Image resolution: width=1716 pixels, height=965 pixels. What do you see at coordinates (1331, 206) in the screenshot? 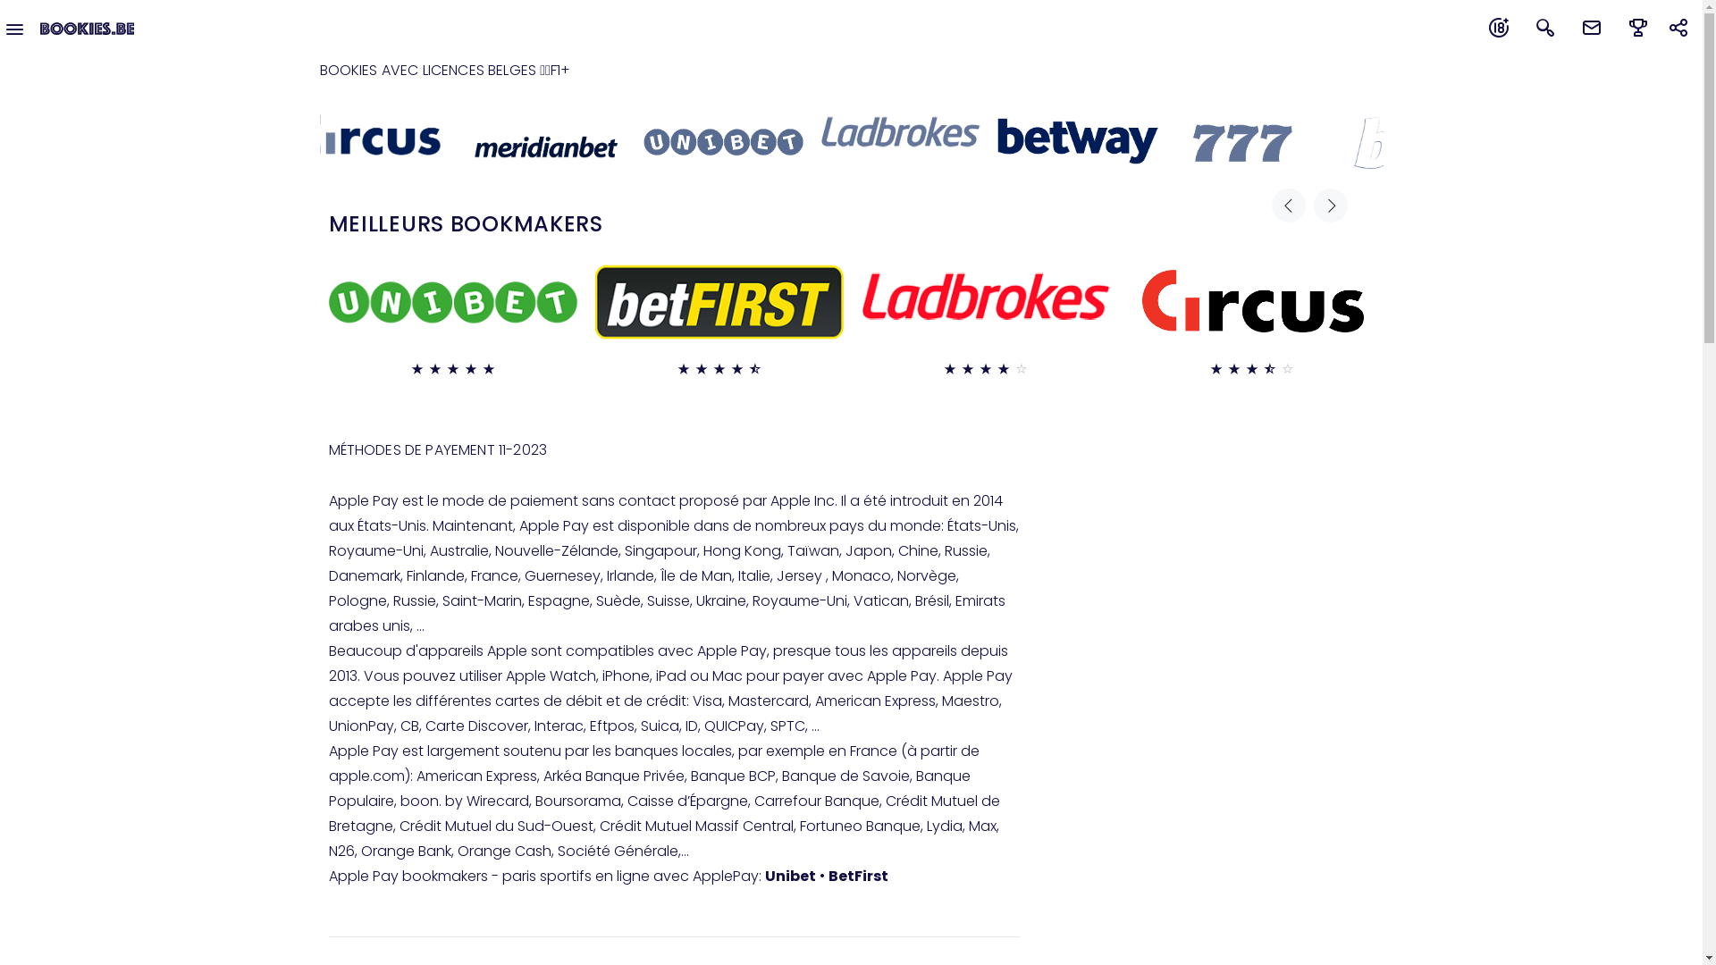
I see `Next` at bounding box center [1331, 206].